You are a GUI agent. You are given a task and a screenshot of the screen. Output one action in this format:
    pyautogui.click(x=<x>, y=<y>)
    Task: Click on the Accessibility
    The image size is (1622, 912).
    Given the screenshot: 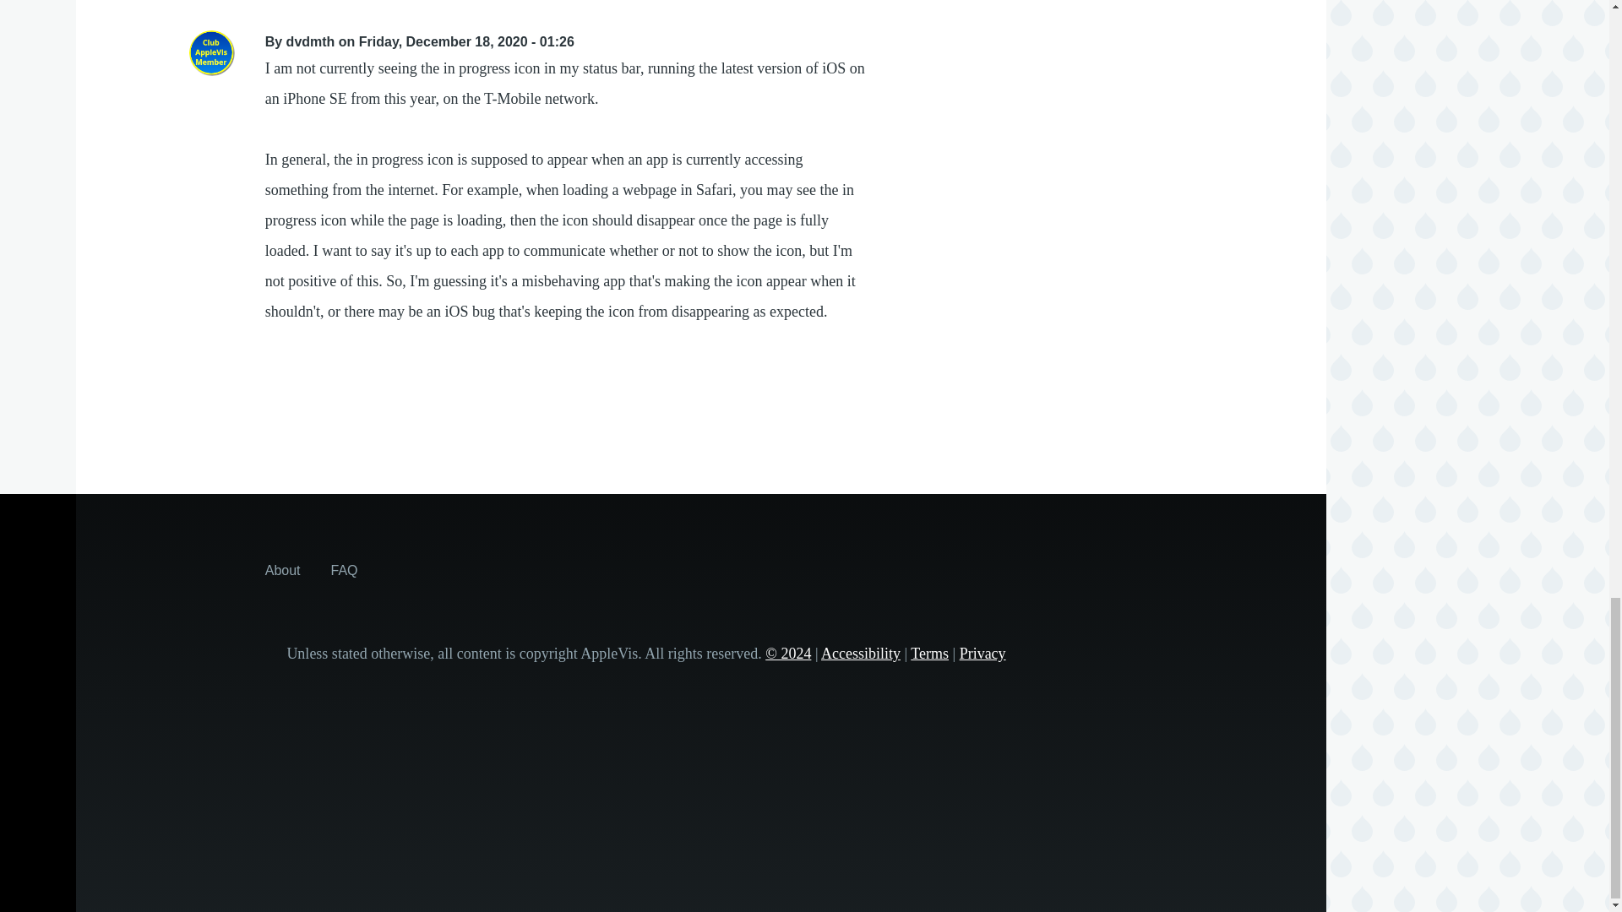 What is the action you would take?
    pyautogui.click(x=860, y=654)
    